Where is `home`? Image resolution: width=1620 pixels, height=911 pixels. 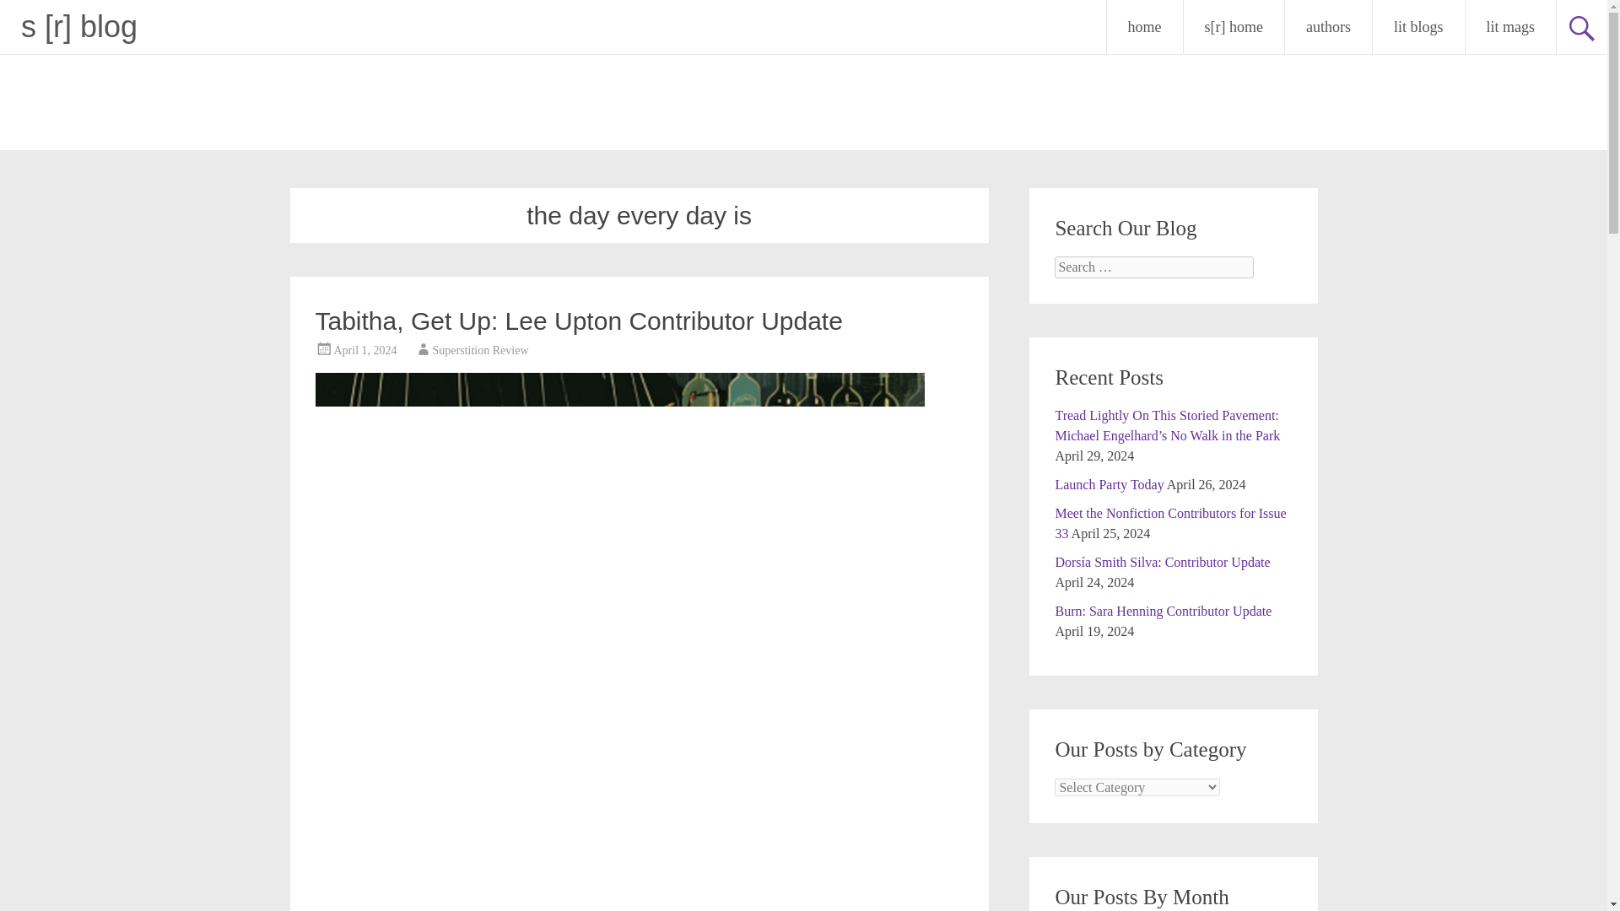
home is located at coordinates (1144, 27).